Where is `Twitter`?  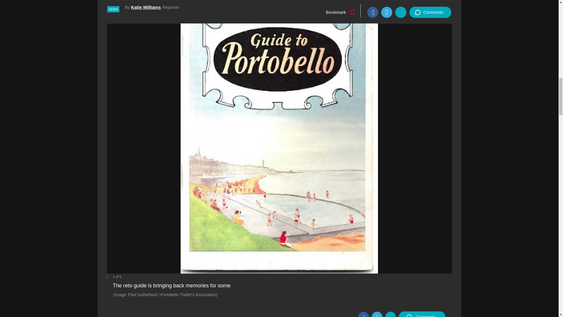 Twitter is located at coordinates (377, 314).